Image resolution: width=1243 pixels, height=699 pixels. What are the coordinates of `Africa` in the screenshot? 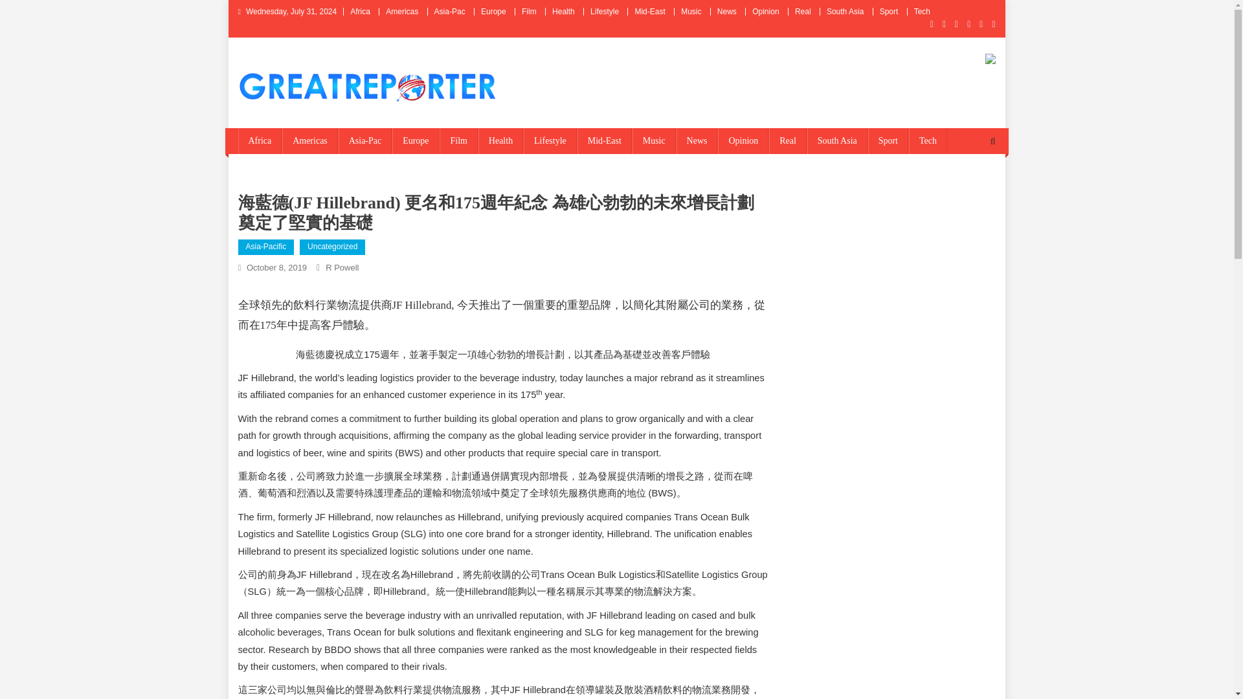 It's located at (260, 140).